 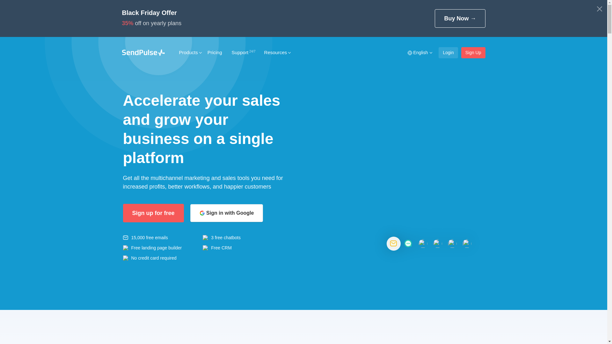 What do you see at coordinates (419, 53) in the screenshot?
I see `English` at bounding box center [419, 53].